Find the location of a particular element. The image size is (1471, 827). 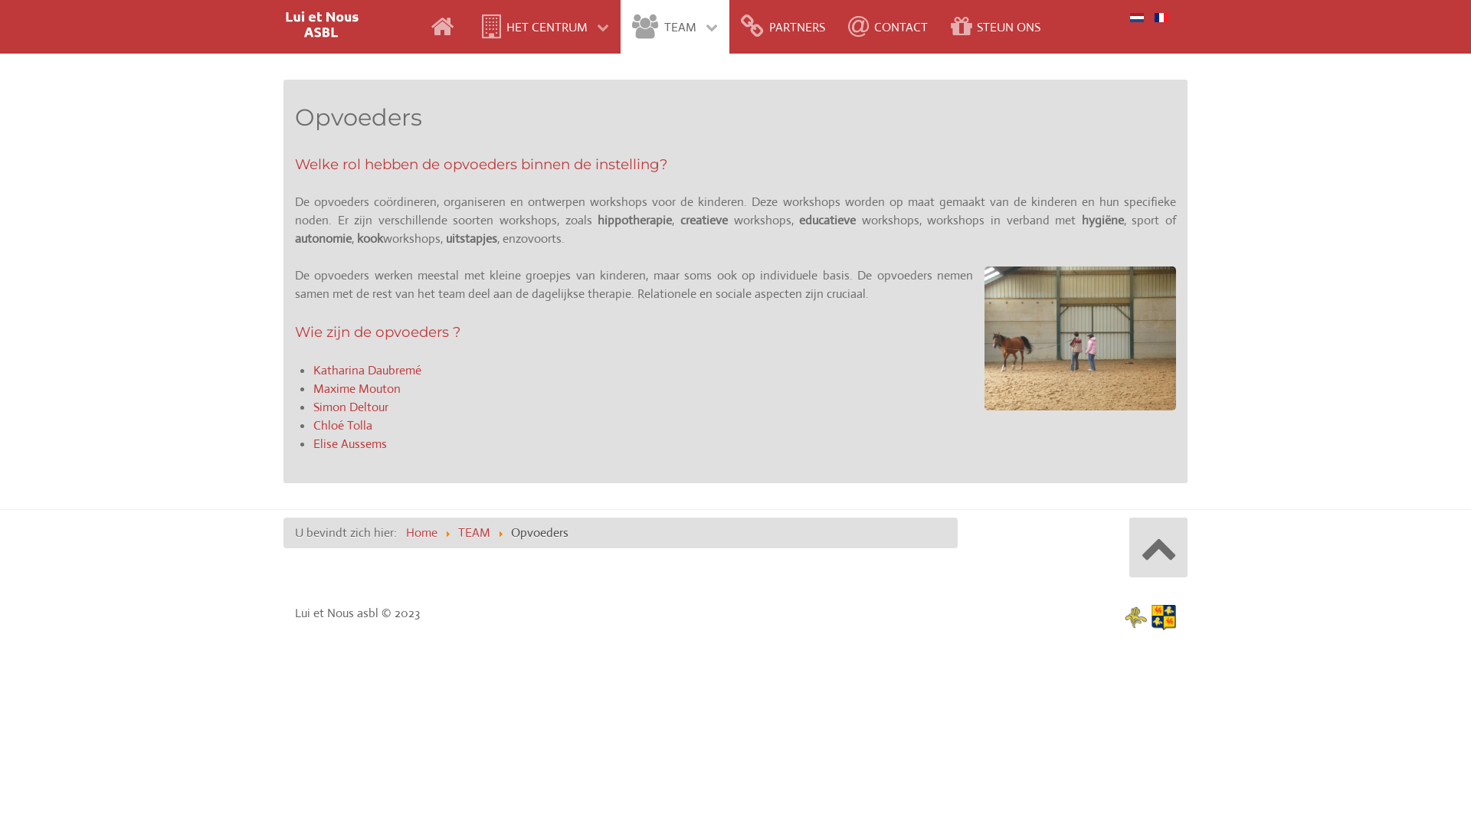

Home is located at coordinates (421, 533).